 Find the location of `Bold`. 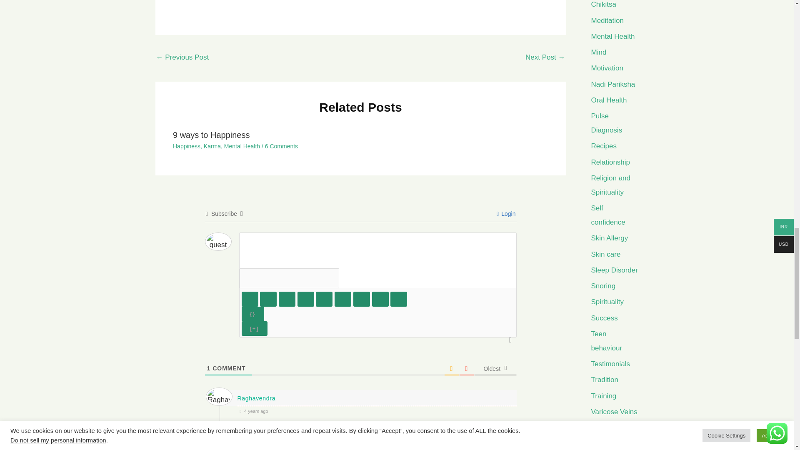

Bold is located at coordinates (250, 299).